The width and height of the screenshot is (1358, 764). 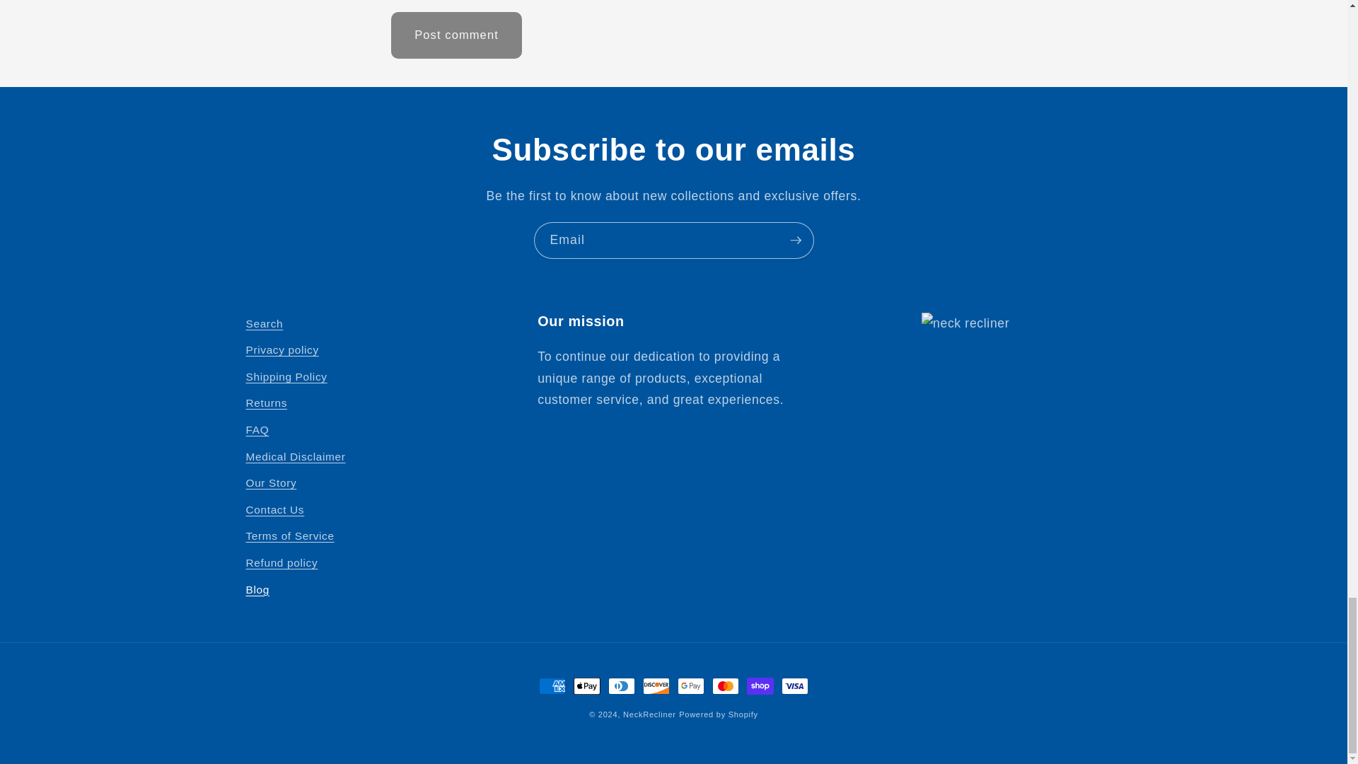 I want to click on Privacy policy, so click(x=282, y=351).